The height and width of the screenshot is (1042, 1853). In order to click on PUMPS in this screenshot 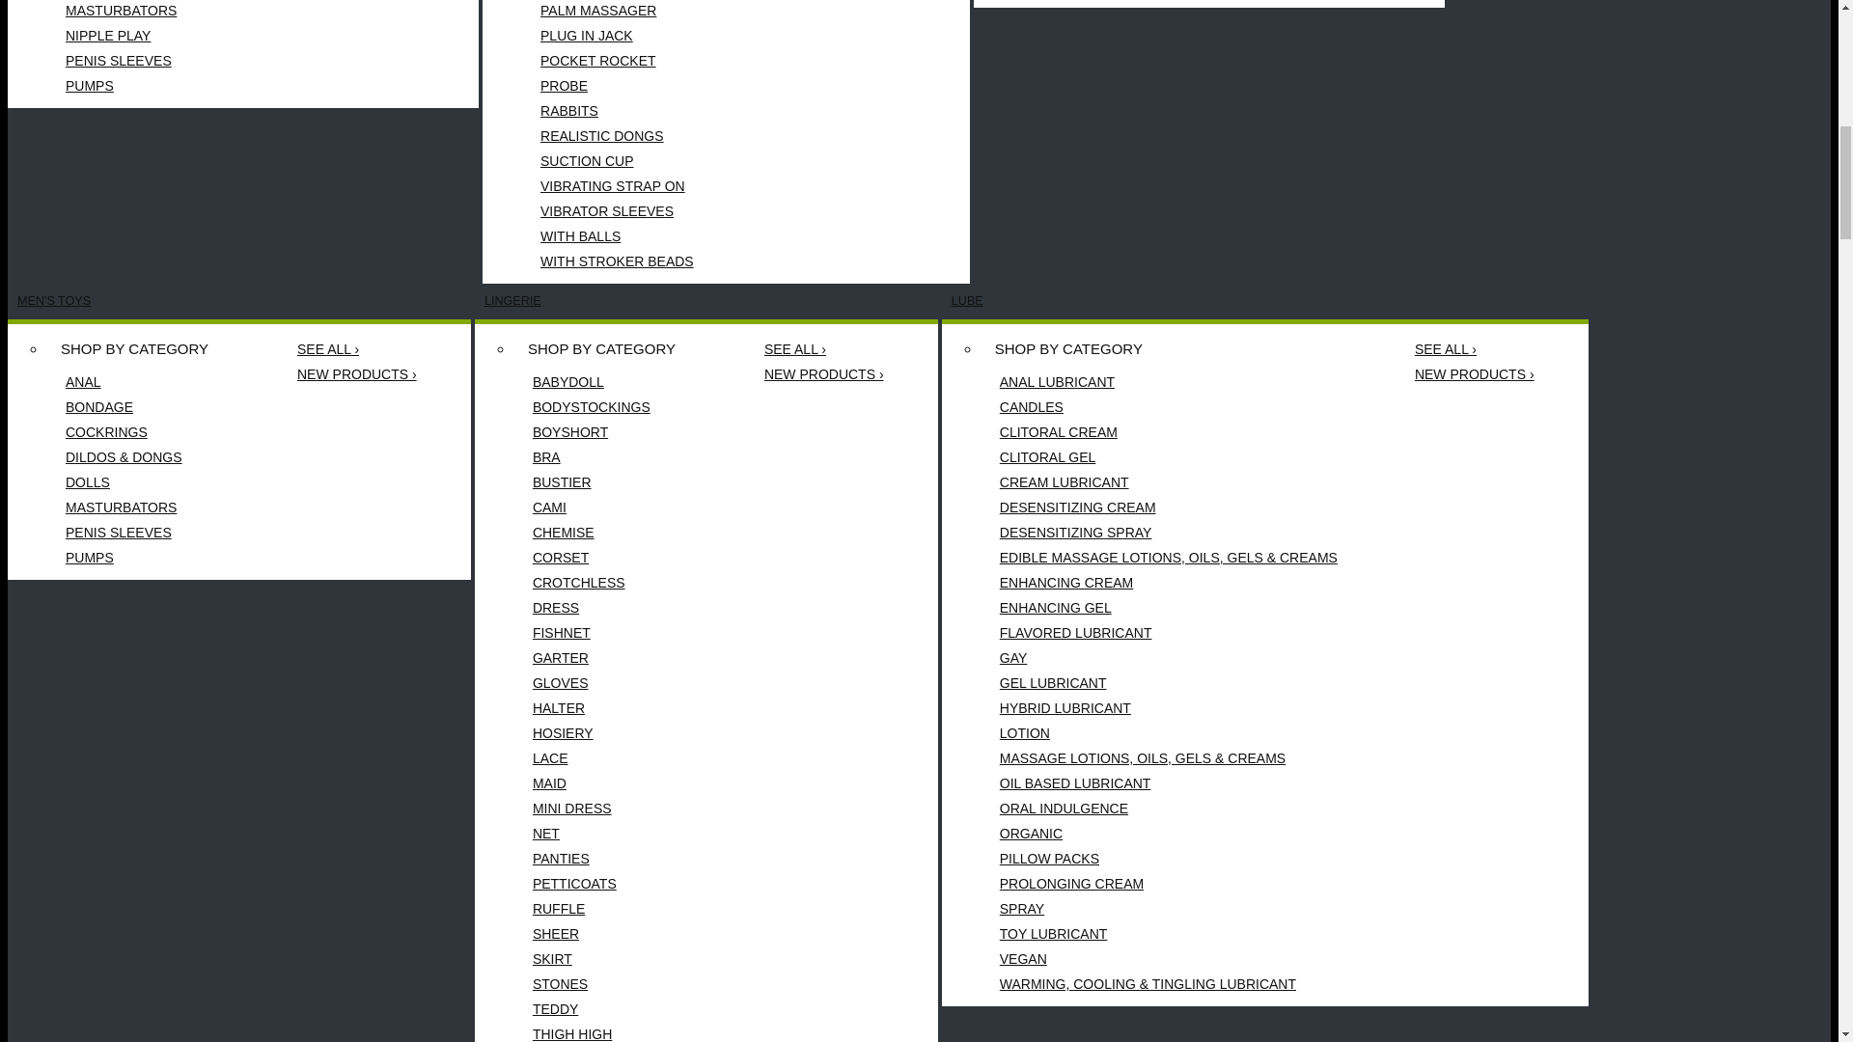, I will do `click(147, 85)`.